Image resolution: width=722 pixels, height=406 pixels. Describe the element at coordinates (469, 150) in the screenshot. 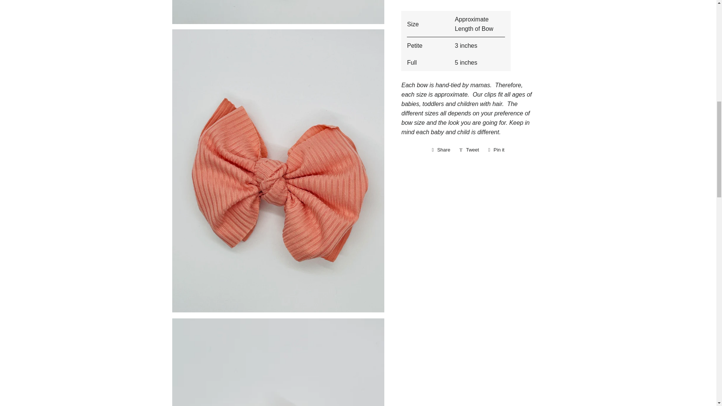

I see `Tweet on Twitter` at that location.